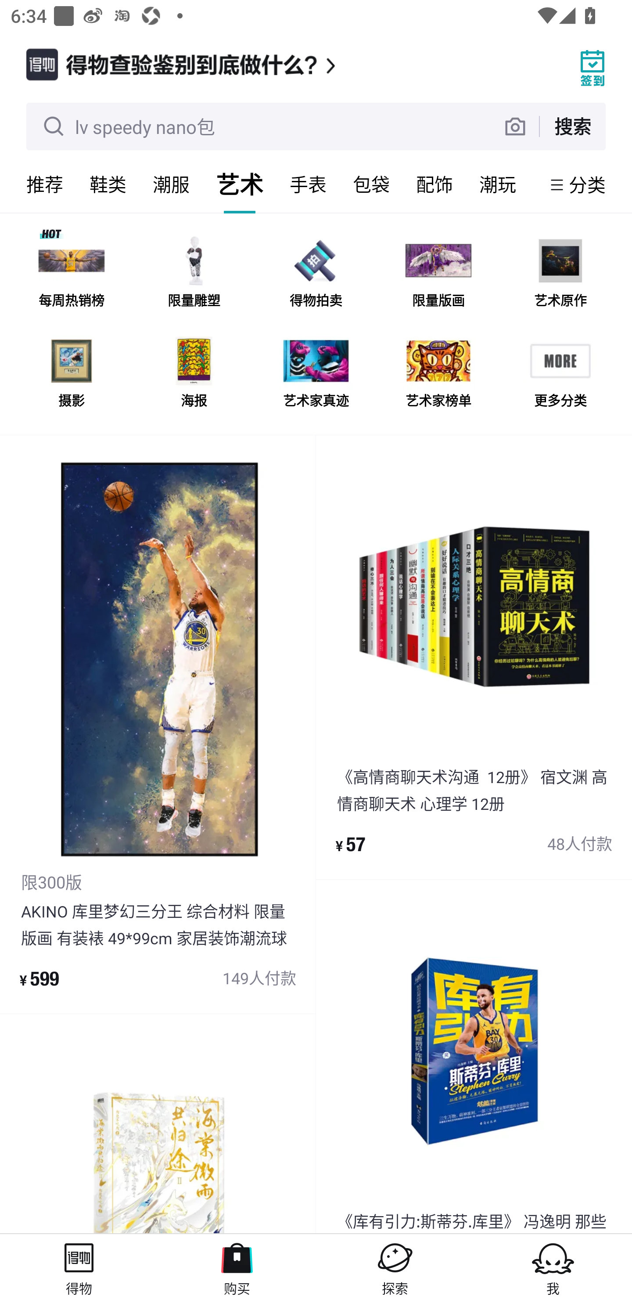 This screenshot has height=1300, width=632. What do you see at coordinates (553, 1267) in the screenshot?
I see `我` at bounding box center [553, 1267].